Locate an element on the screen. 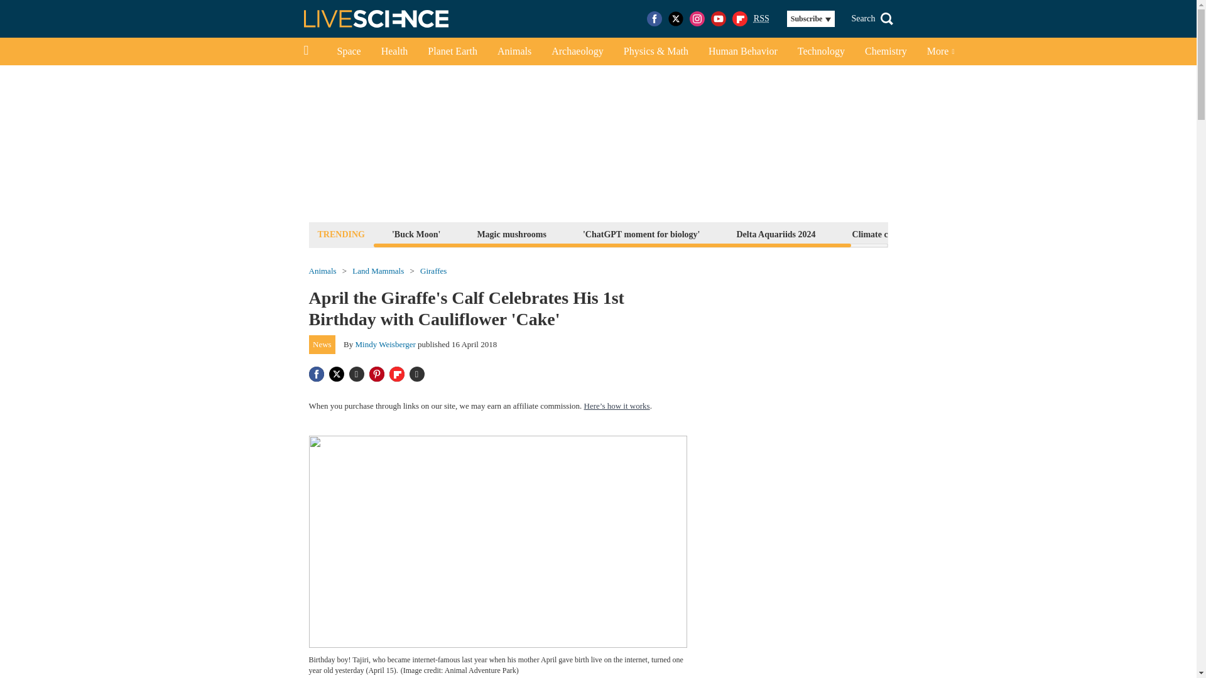 This screenshot has height=678, width=1206. Technology is located at coordinates (821, 51).